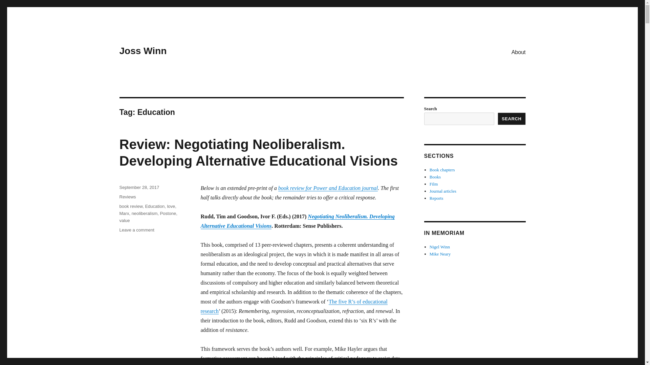 The width and height of the screenshot is (650, 365). I want to click on love, so click(171, 206).